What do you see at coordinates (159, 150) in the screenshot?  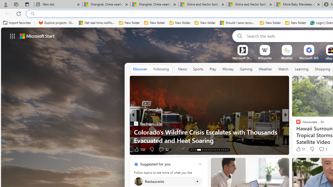 I see `View comments 1k Comment` at bounding box center [159, 150].